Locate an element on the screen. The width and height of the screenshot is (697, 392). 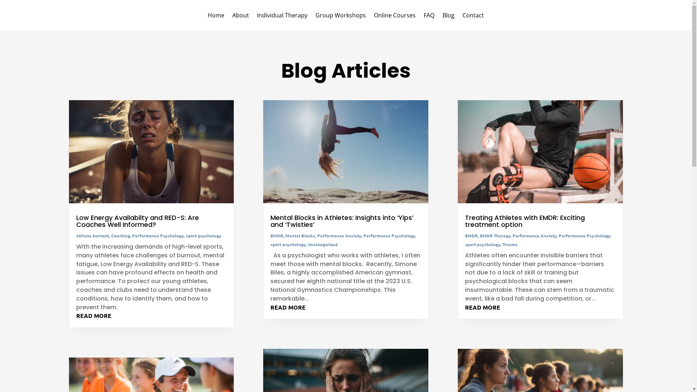
sport psychology is located at coordinates (288, 244).